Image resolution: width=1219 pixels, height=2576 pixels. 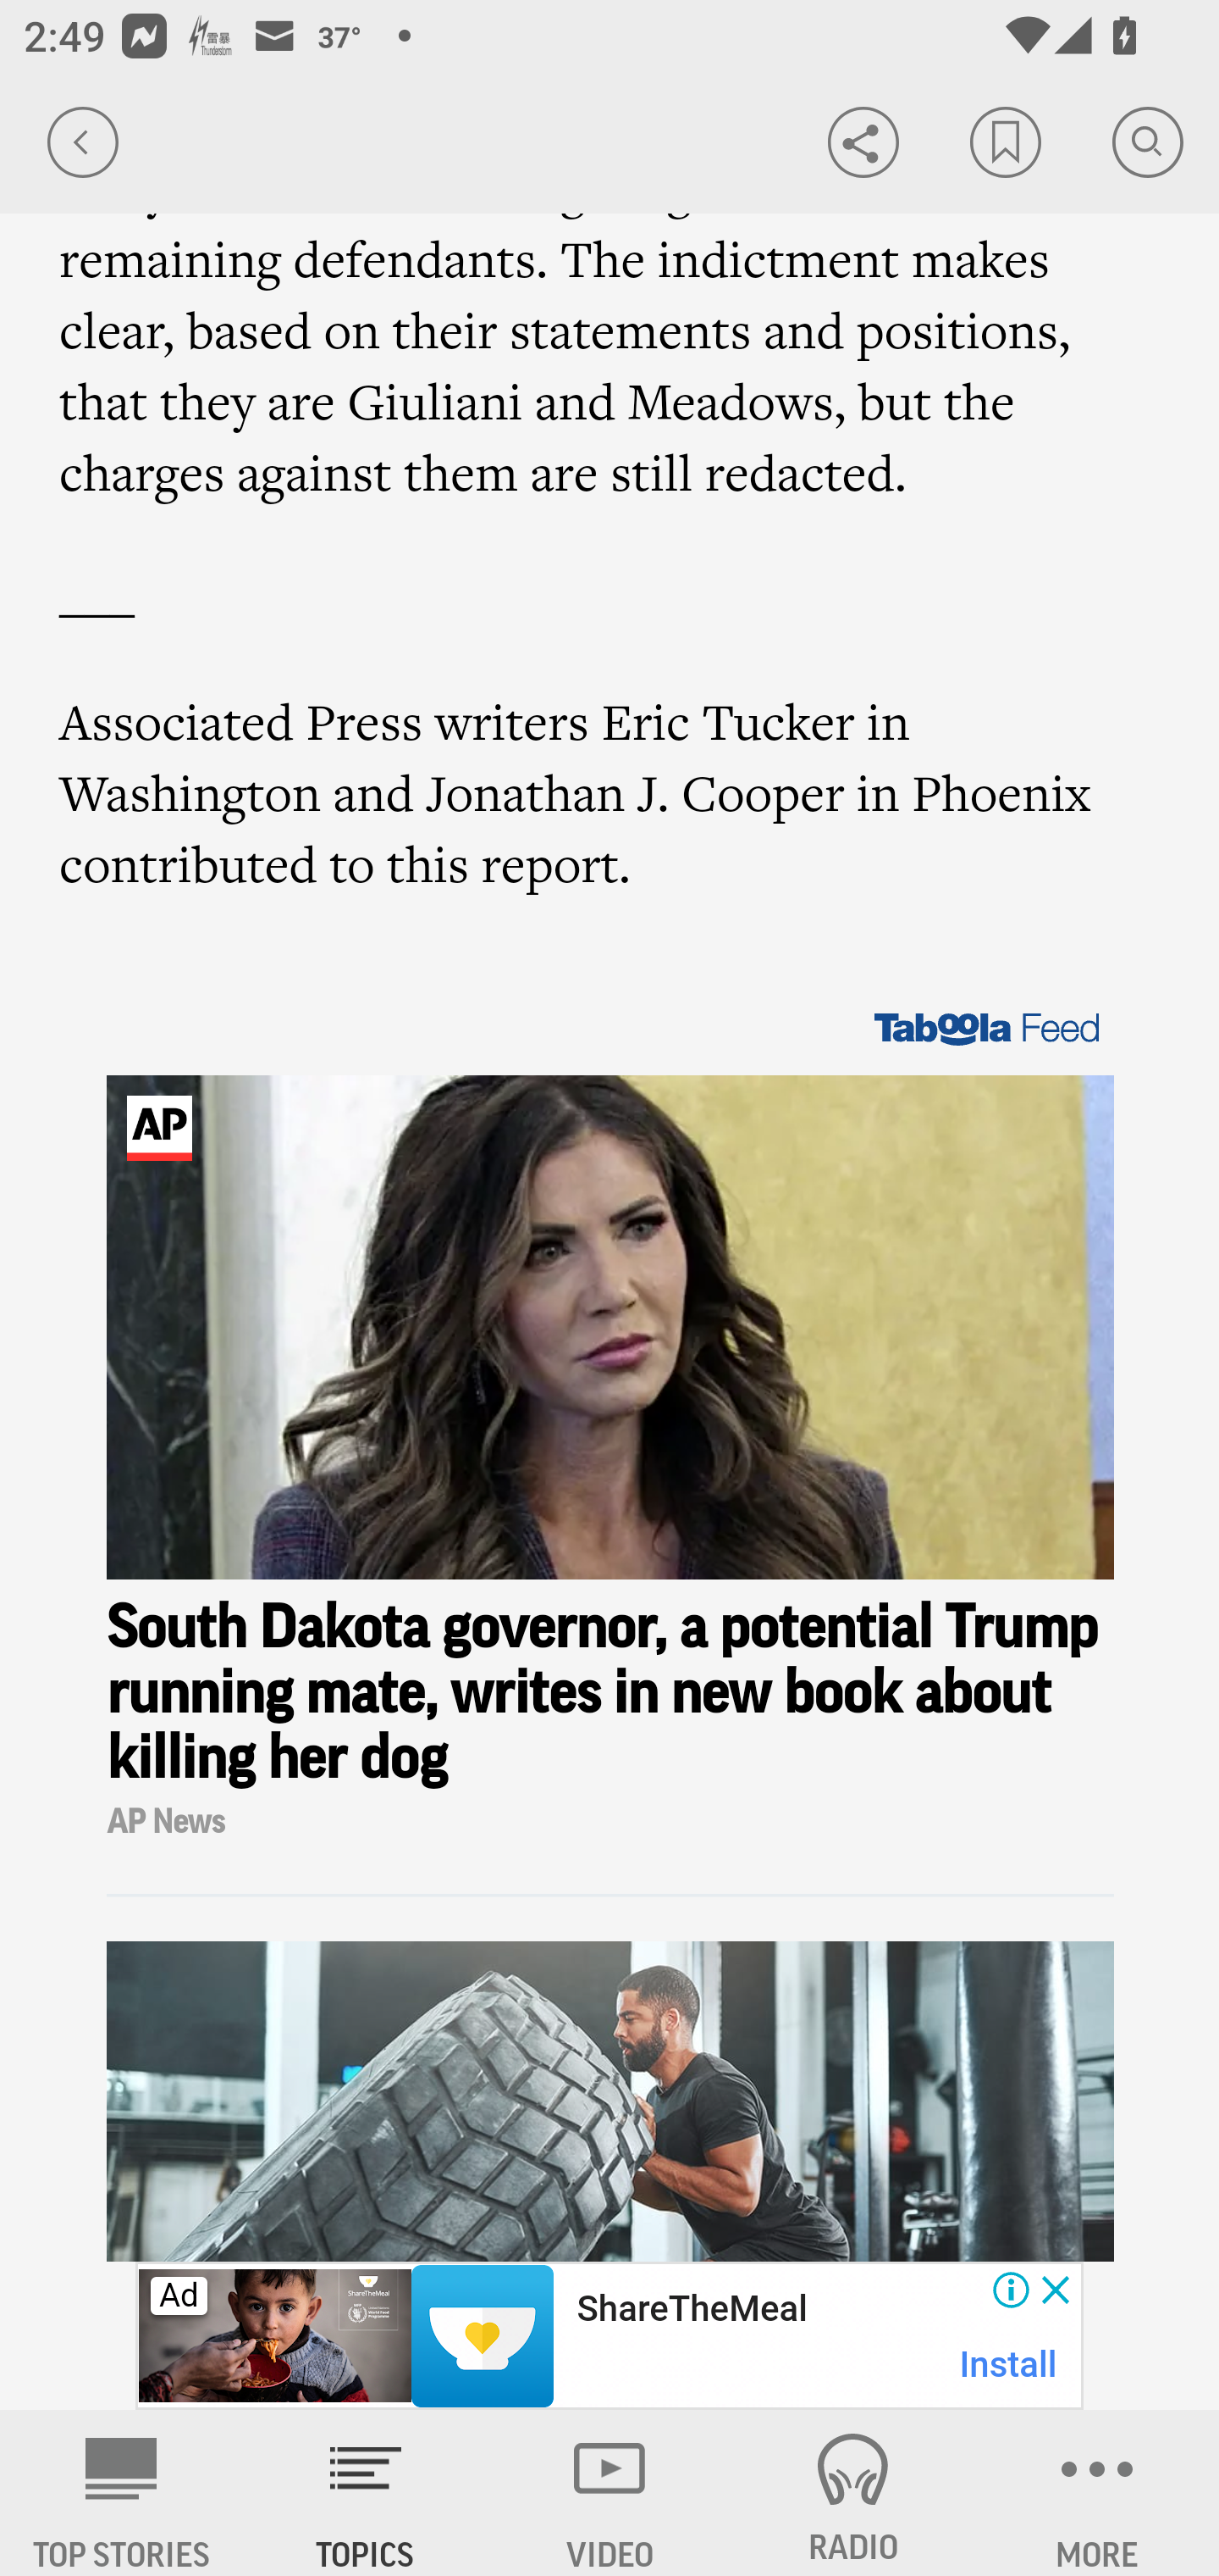 What do you see at coordinates (122, 2493) in the screenshot?
I see `AP News TOP STORIES` at bounding box center [122, 2493].